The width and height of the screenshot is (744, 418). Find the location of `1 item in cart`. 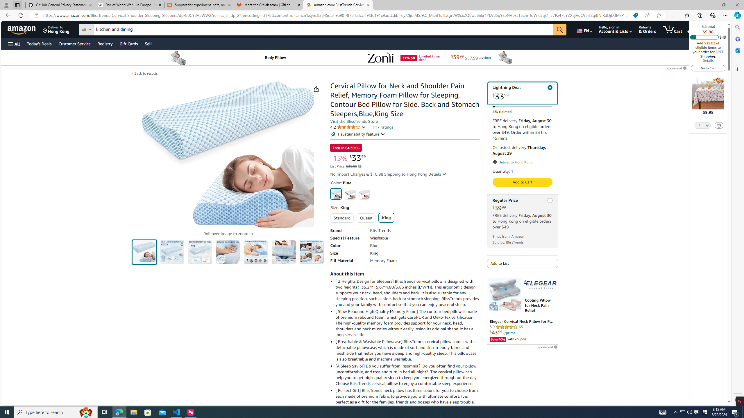

1 item in cart is located at coordinates (673, 29).